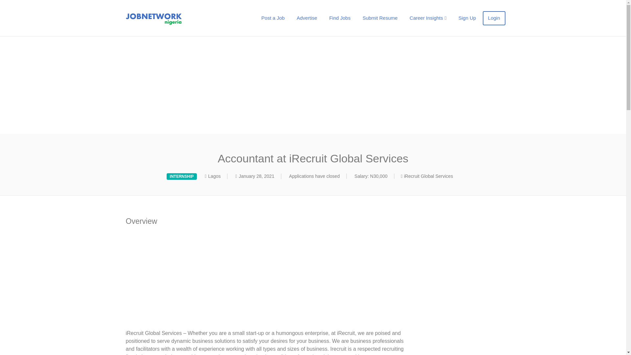  Describe the element at coordinates (428, 176) in the screenshot. I see `iRecruit Global Services` at that location.